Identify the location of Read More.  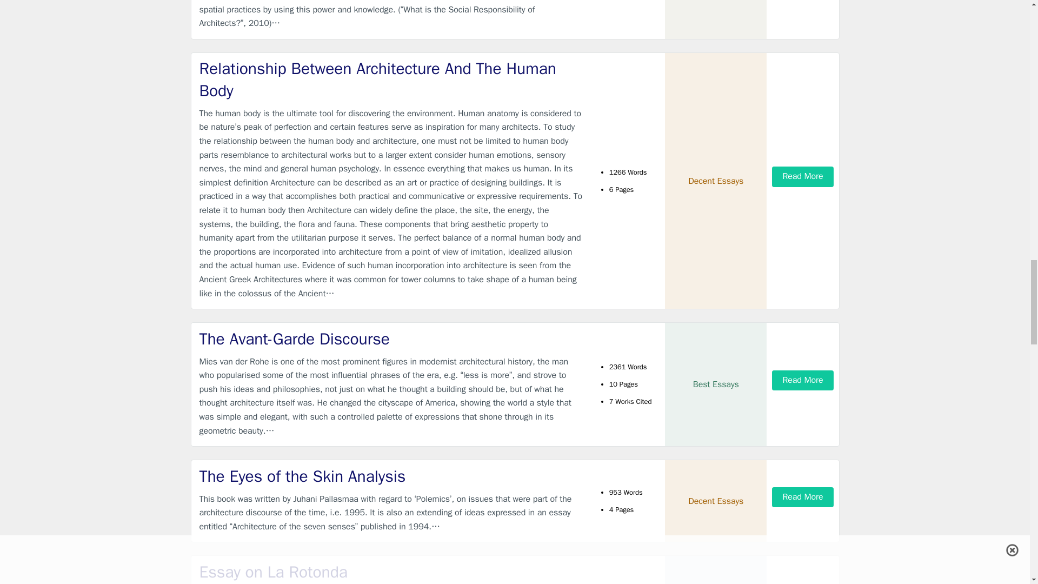
(802, 380).